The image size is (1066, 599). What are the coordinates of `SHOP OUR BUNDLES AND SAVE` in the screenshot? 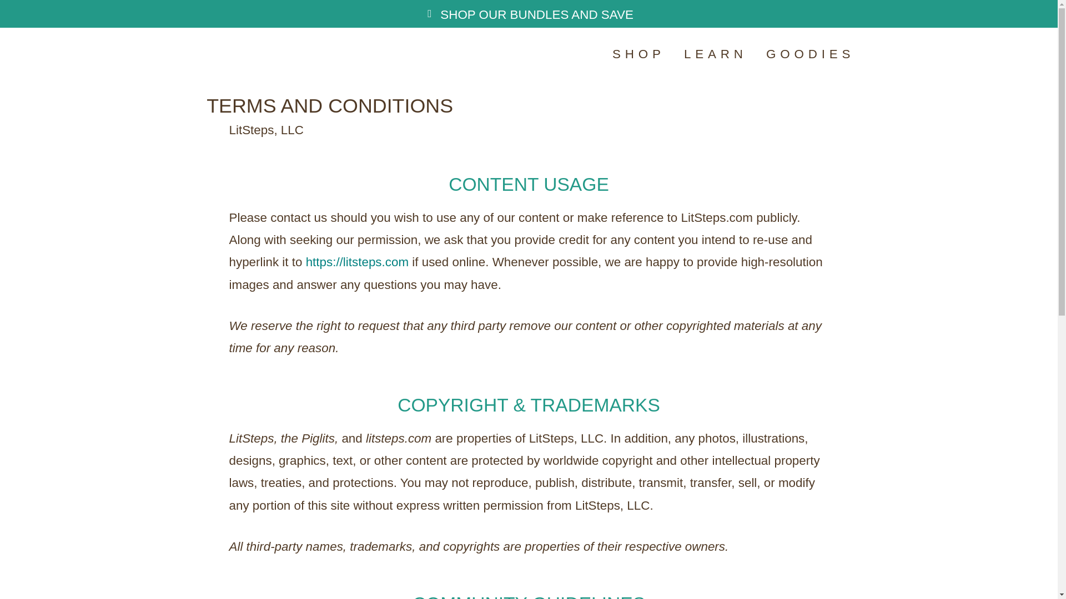 It's located at (713, 54).